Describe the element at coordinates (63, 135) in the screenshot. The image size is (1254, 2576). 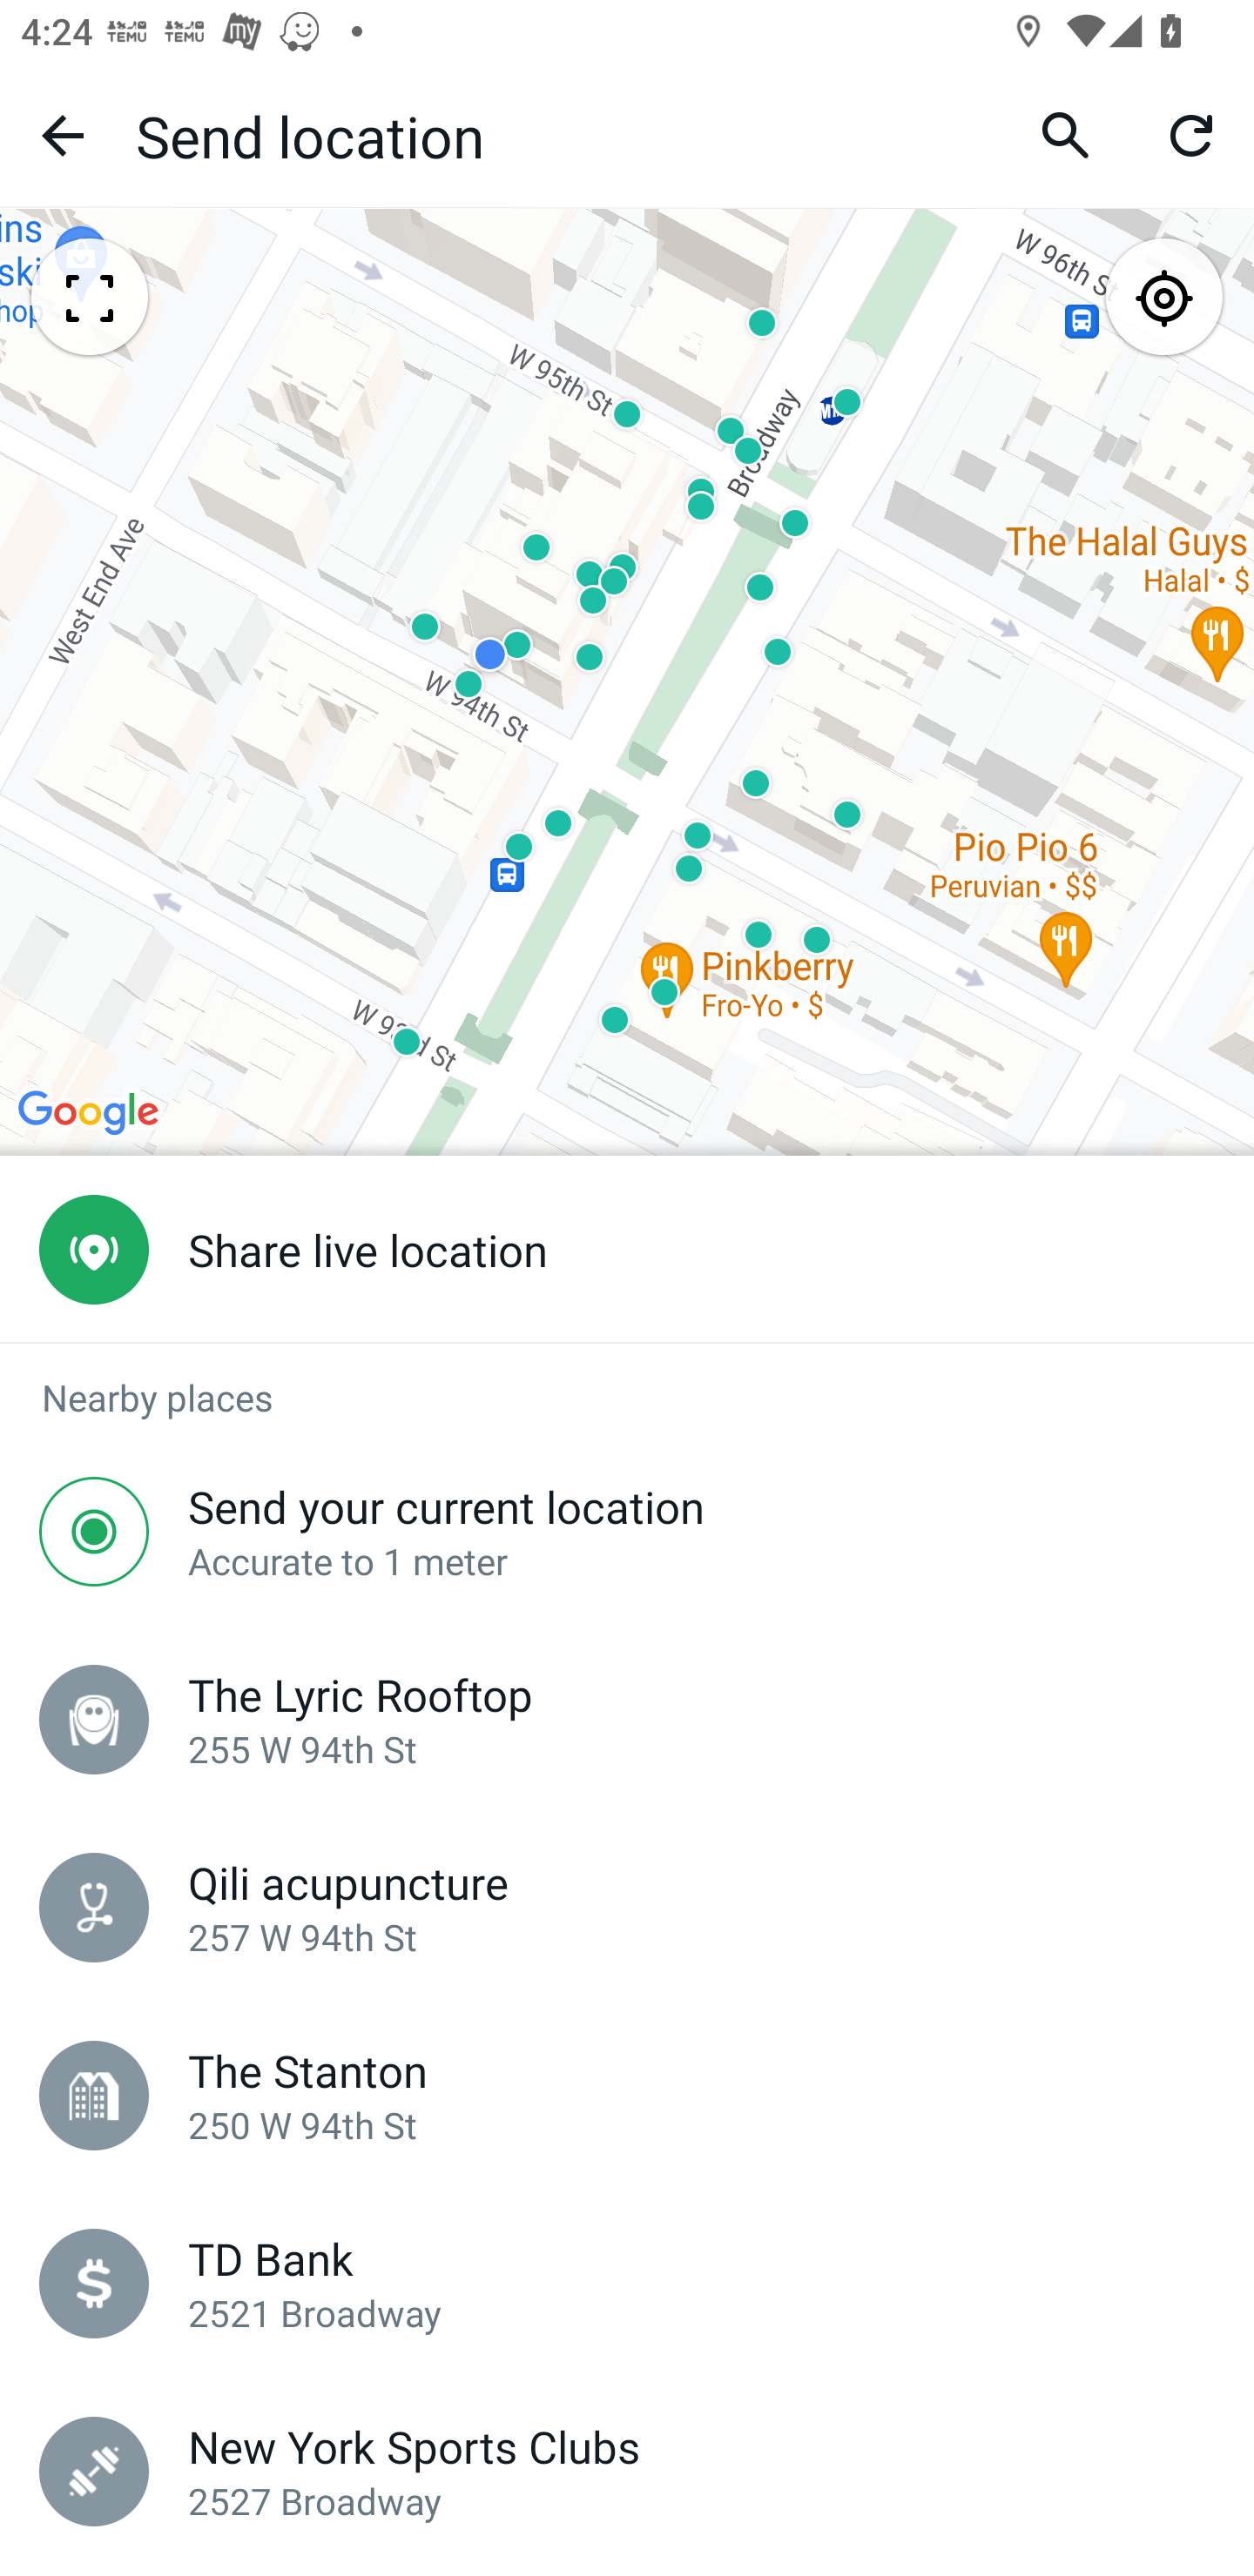
I see `Navigate up` at that location.